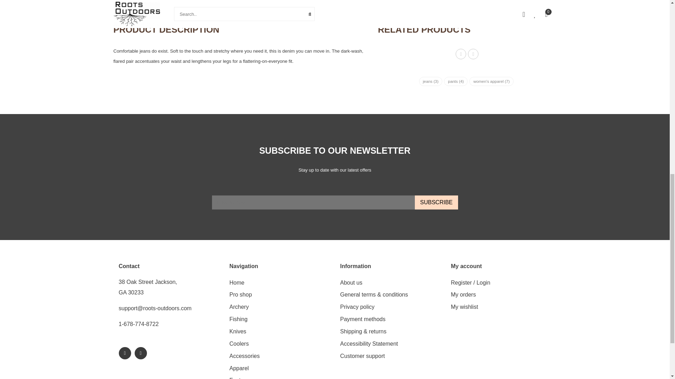  Describe the element at coordinates (239, 307) in the screenshot. I see `ARCHERY` at that location.